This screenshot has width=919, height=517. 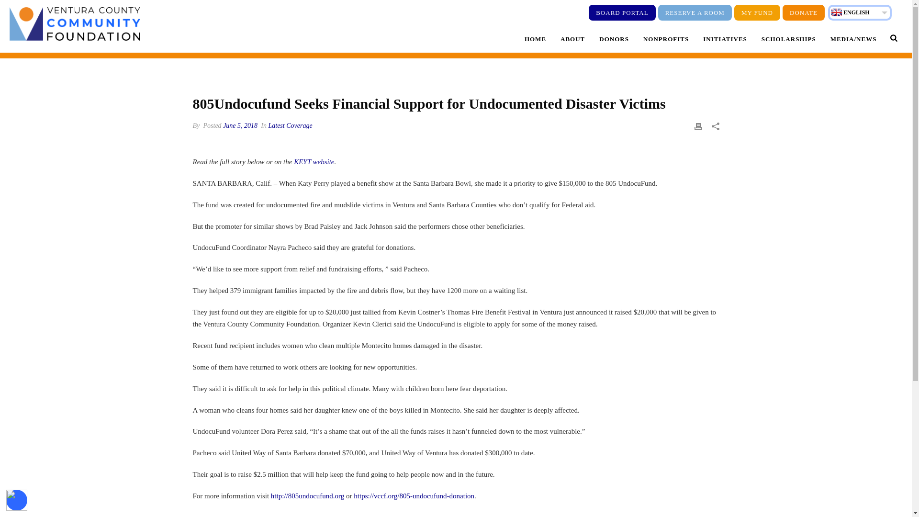 What do you see at coordinates (858, 14) in the screenshot?
I see `ENGLISH` at bounding box center [858, 14].